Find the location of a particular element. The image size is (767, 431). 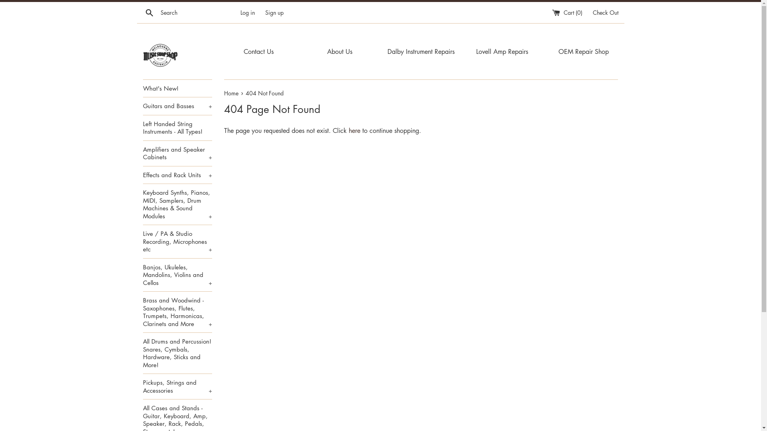

Dalby Instrument Repairs is located at coordinates (421, 51).